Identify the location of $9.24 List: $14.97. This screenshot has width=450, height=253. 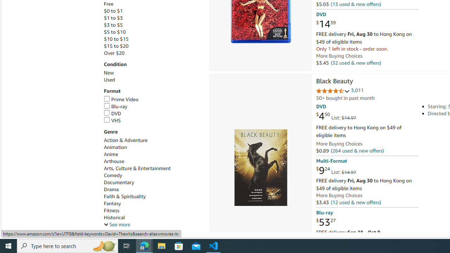
(336, 171).